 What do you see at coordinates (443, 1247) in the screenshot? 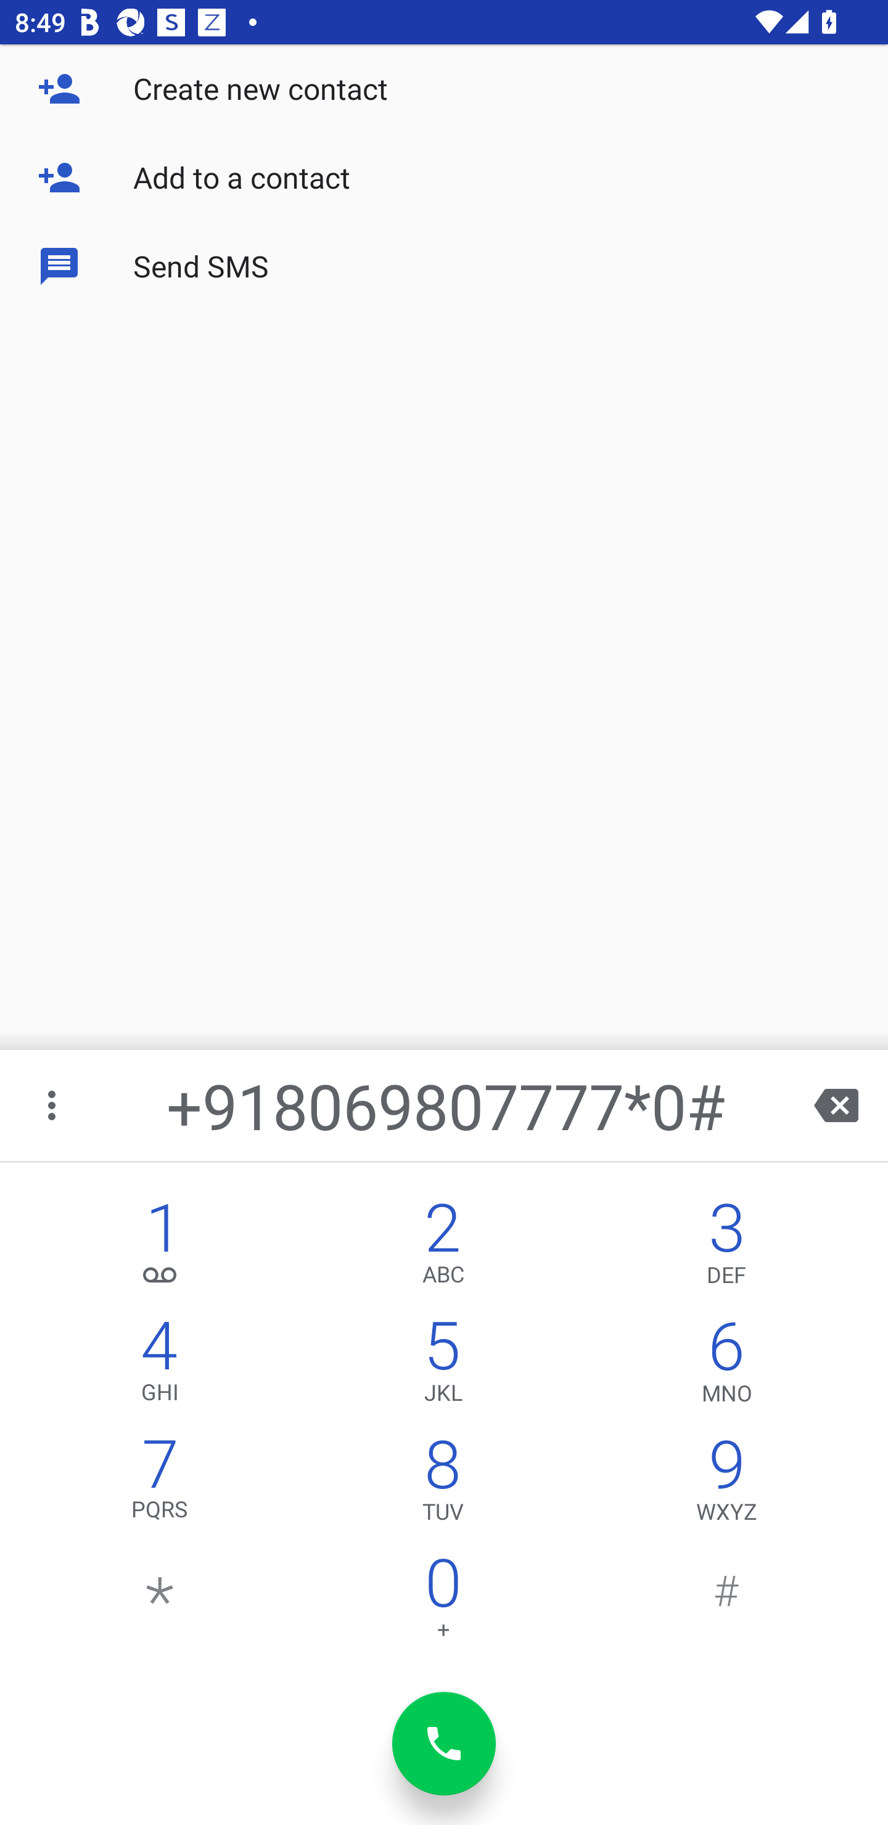
I see `2,ABC 2 ABC` at bounding box center [443, 1247].